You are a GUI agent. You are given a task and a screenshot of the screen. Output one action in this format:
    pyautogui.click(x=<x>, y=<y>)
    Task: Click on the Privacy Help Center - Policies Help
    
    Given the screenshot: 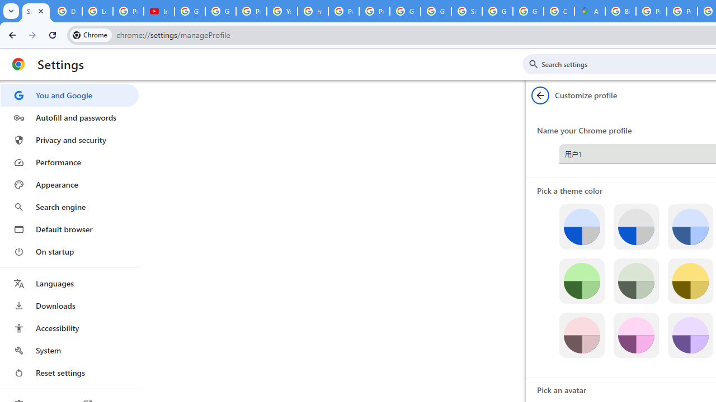 What is the action you would take?
    pyautogui.click(x=343, y=11)
    